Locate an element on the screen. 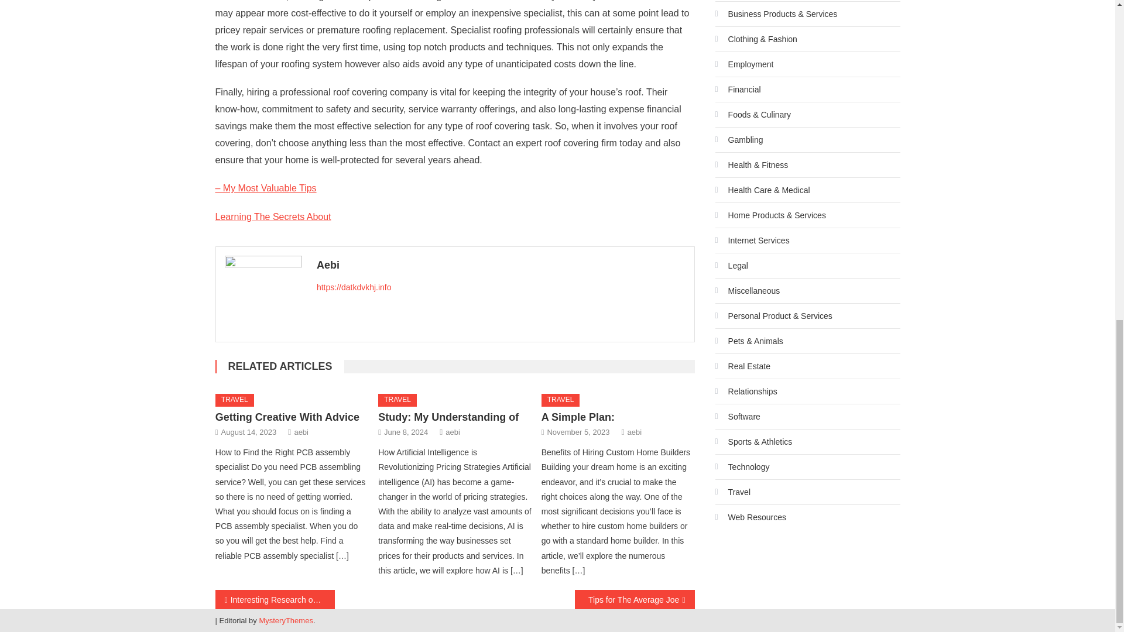  Getting Creative With Advice is located at coordinates (287, 417).